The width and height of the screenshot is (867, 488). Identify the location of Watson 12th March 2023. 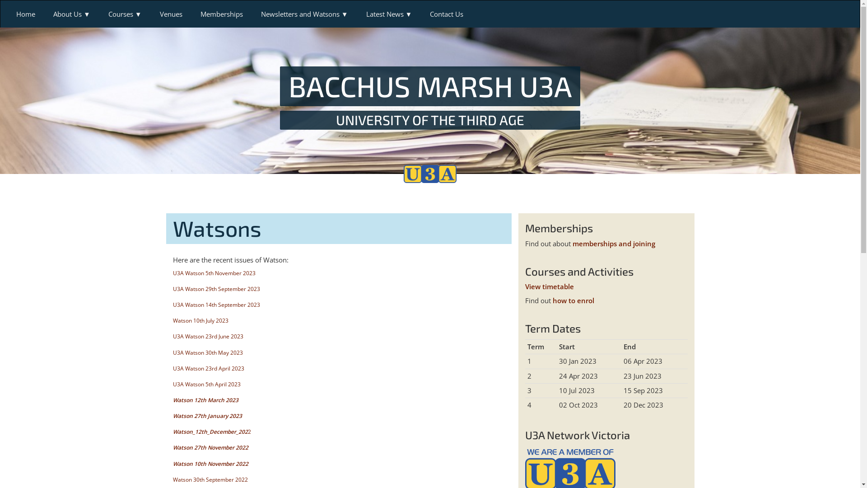
(205, 400).